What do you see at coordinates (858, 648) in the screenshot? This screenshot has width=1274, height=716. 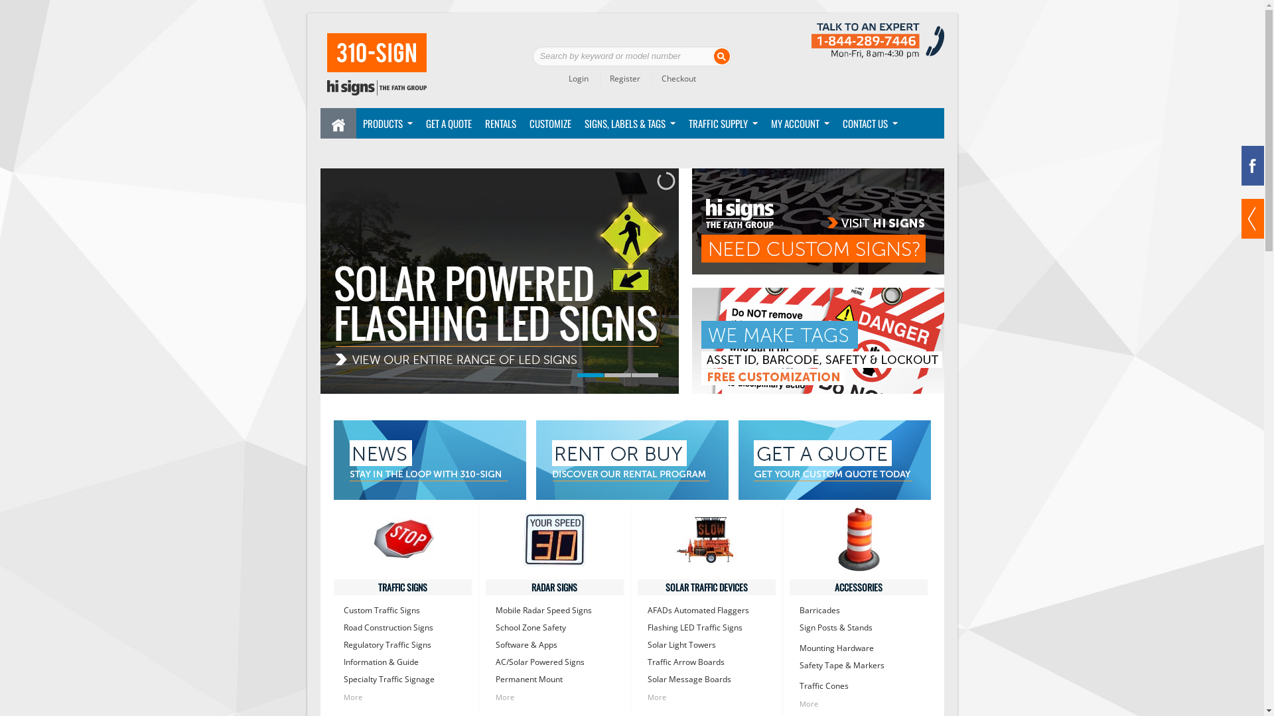 I see `Mounting Hardware` at bounding box center [858, 648].